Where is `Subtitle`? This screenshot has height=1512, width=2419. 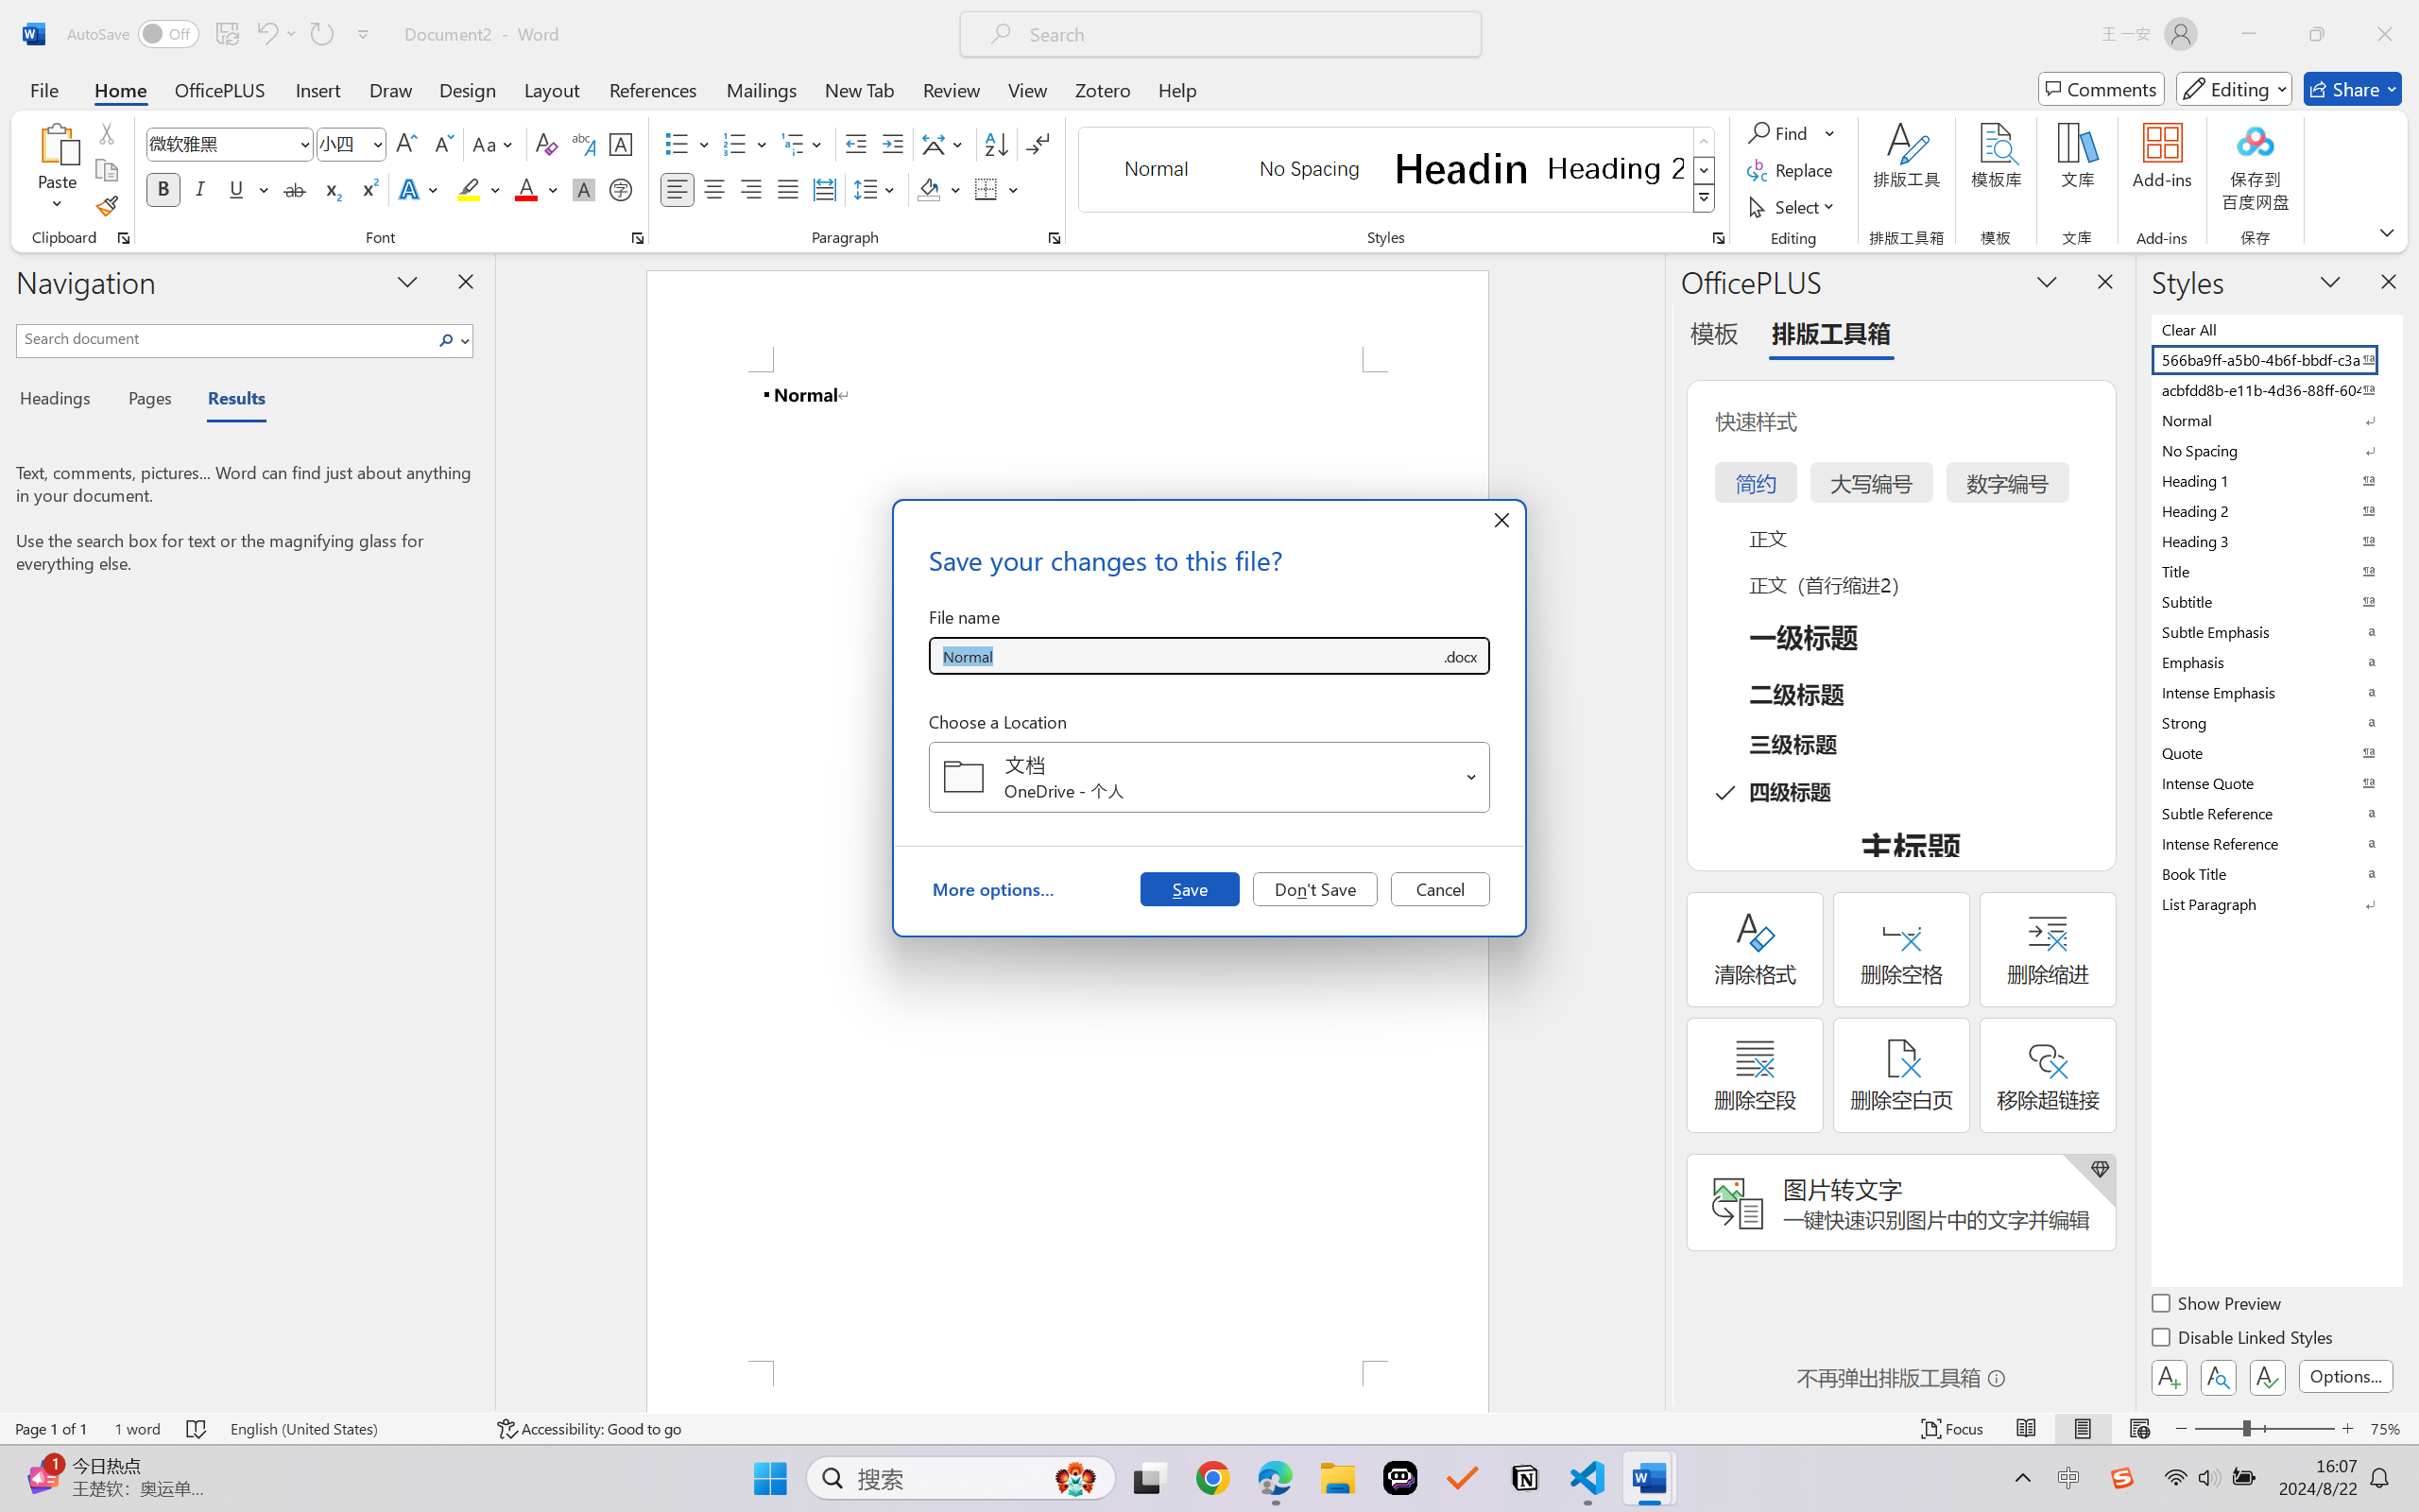
Subtitle is located at coordinates (2275, 601).